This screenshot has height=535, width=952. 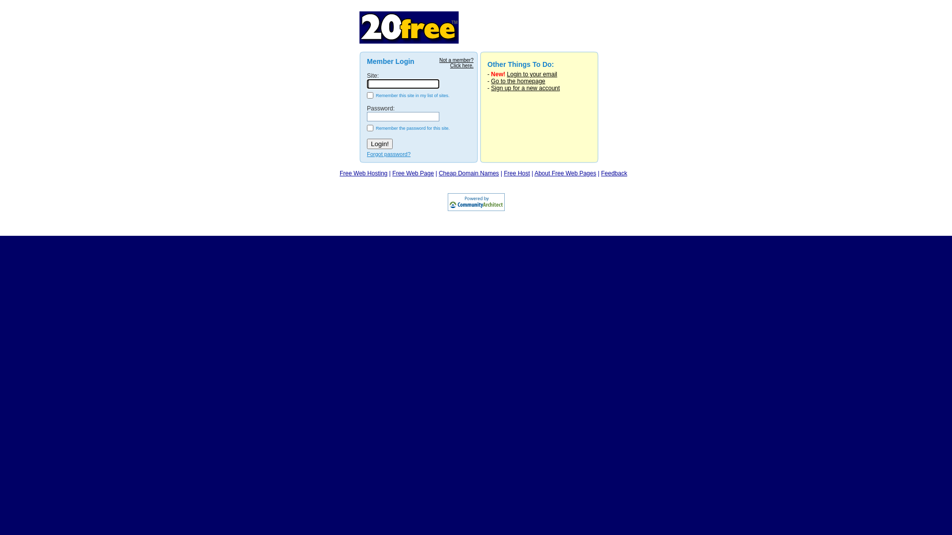 What do you see at coordinates (370, 95) in the screenshot?
I see `true` at bounding box center [370, 95].